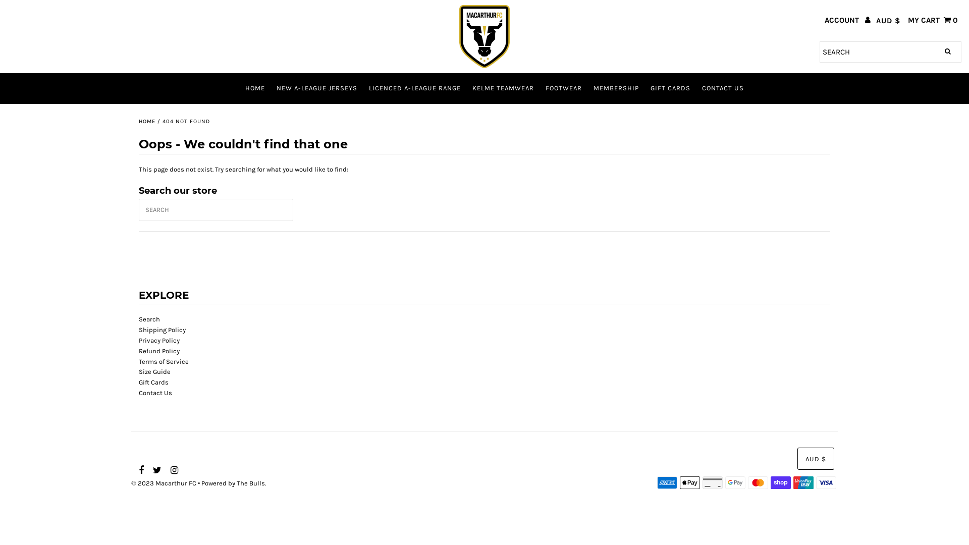  I want to click on MEMBERSHIP, so click(616, 88).